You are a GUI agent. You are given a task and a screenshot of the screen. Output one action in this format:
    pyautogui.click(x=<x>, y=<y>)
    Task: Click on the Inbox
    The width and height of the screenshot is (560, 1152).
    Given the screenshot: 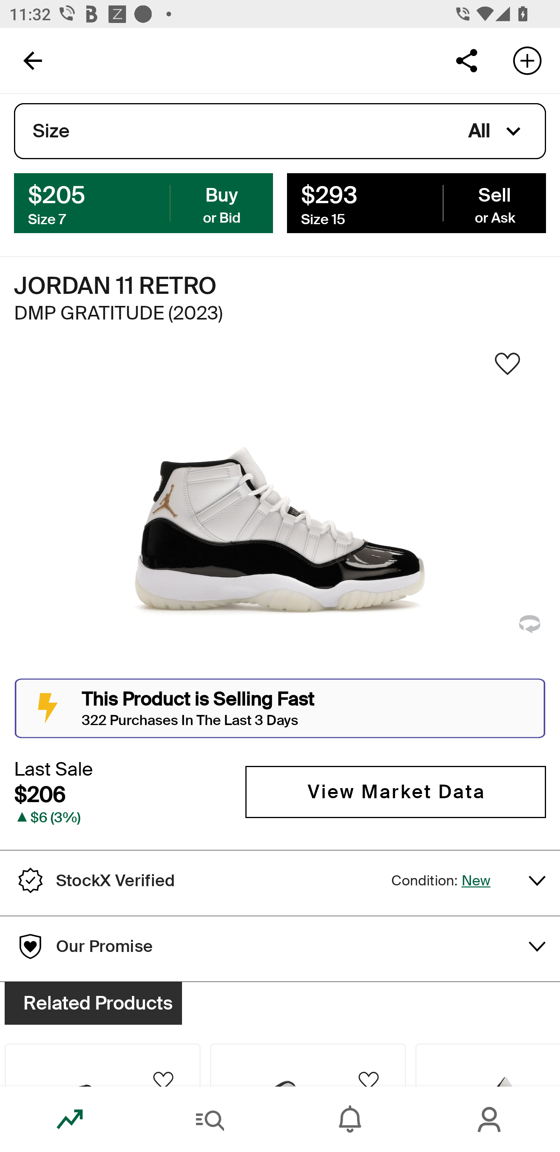 What is the action you would take?
    pyautogui.click(x=350, y=1119)
    